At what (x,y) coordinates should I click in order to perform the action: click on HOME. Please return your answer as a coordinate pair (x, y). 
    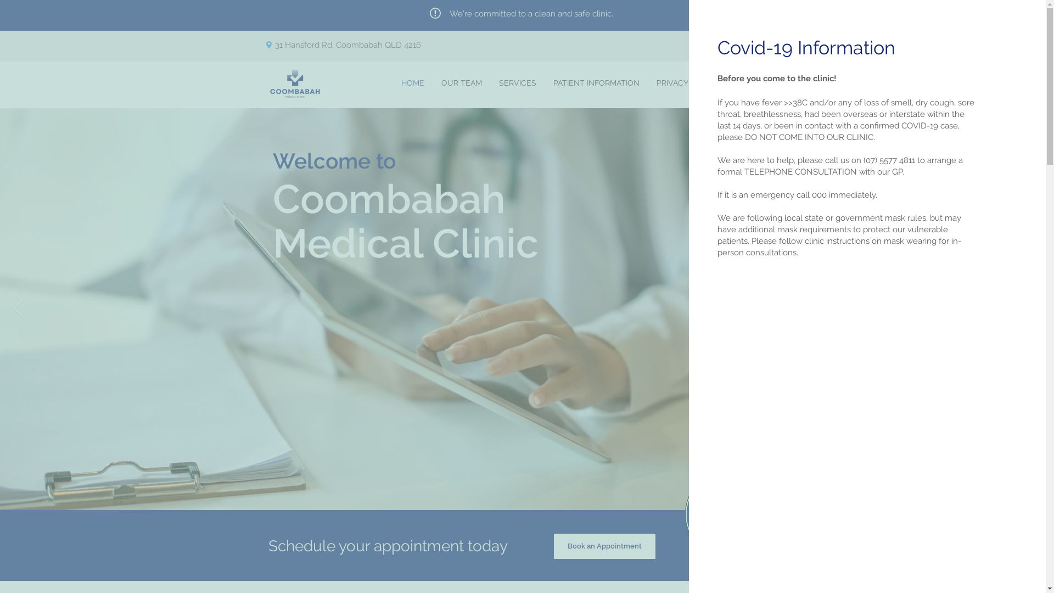
    Looking at the image, I should click on (412, 83).